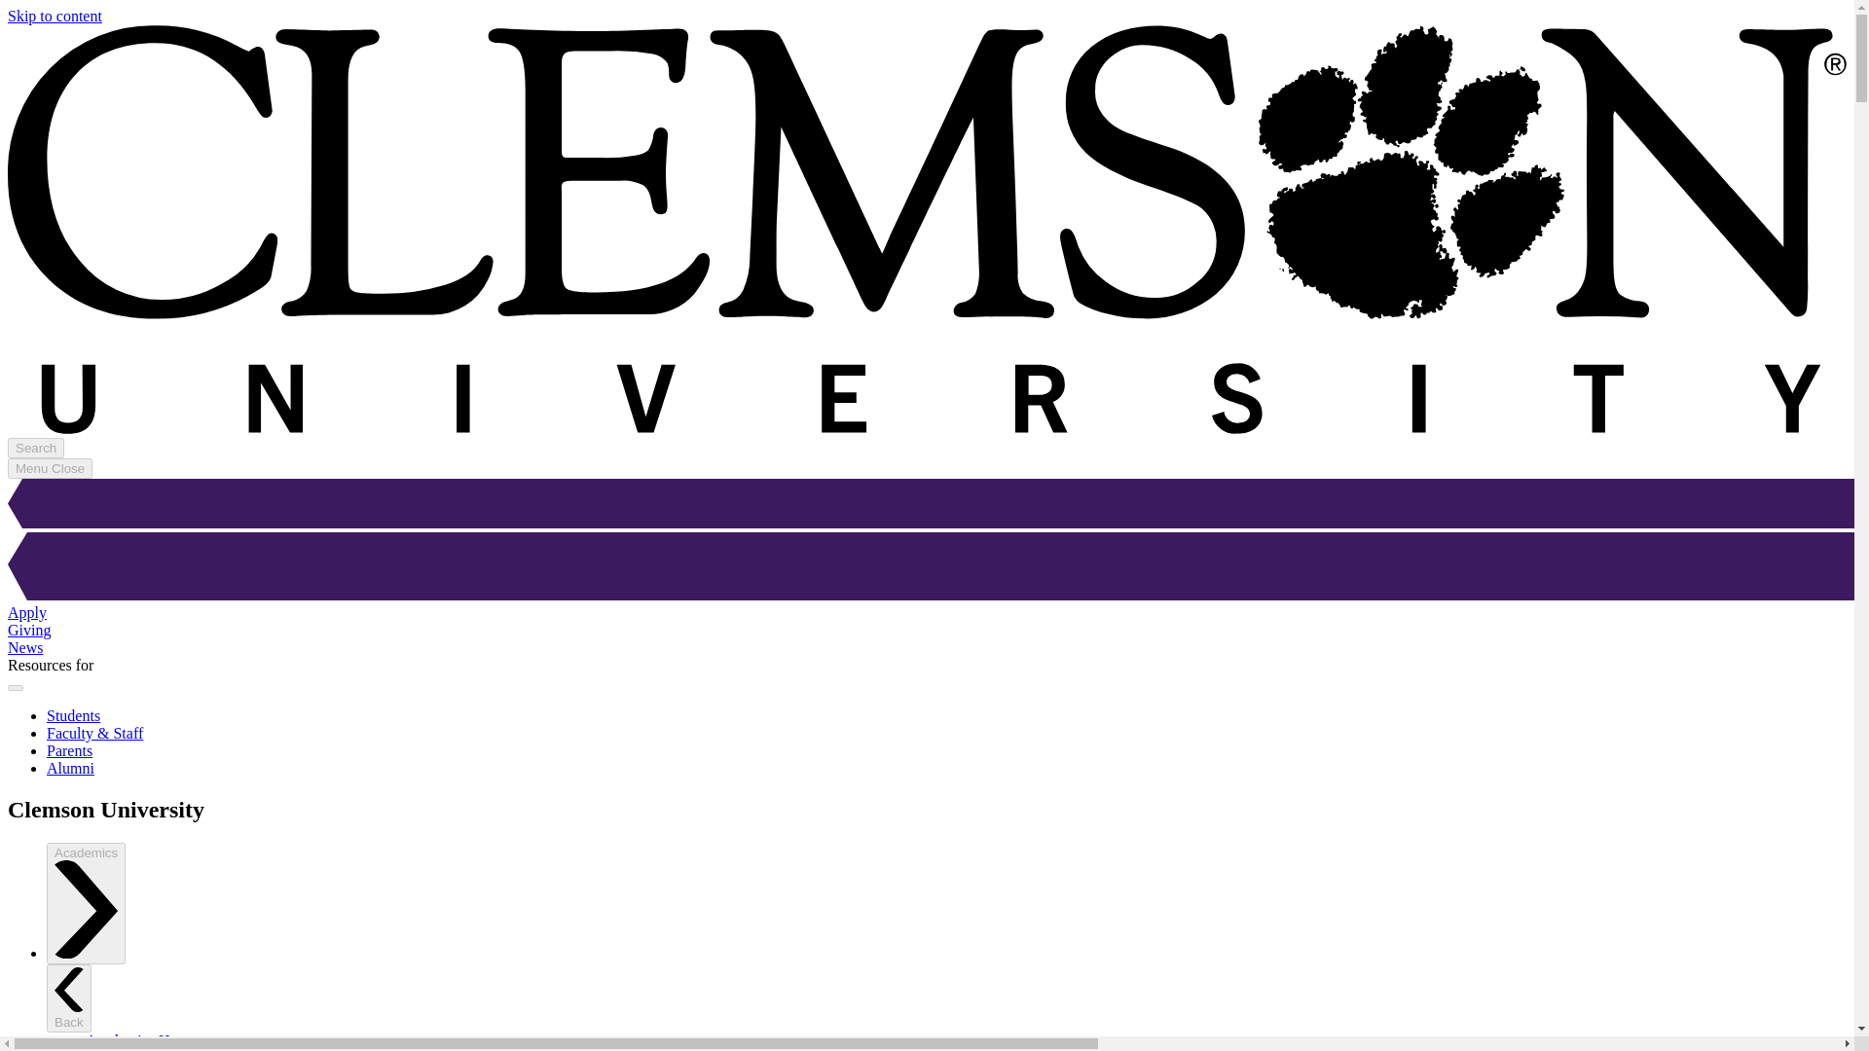  What do you see at coordinates (55, 16) in the screenshot?
I see `Skip to content` at bounding box center [55, 16].